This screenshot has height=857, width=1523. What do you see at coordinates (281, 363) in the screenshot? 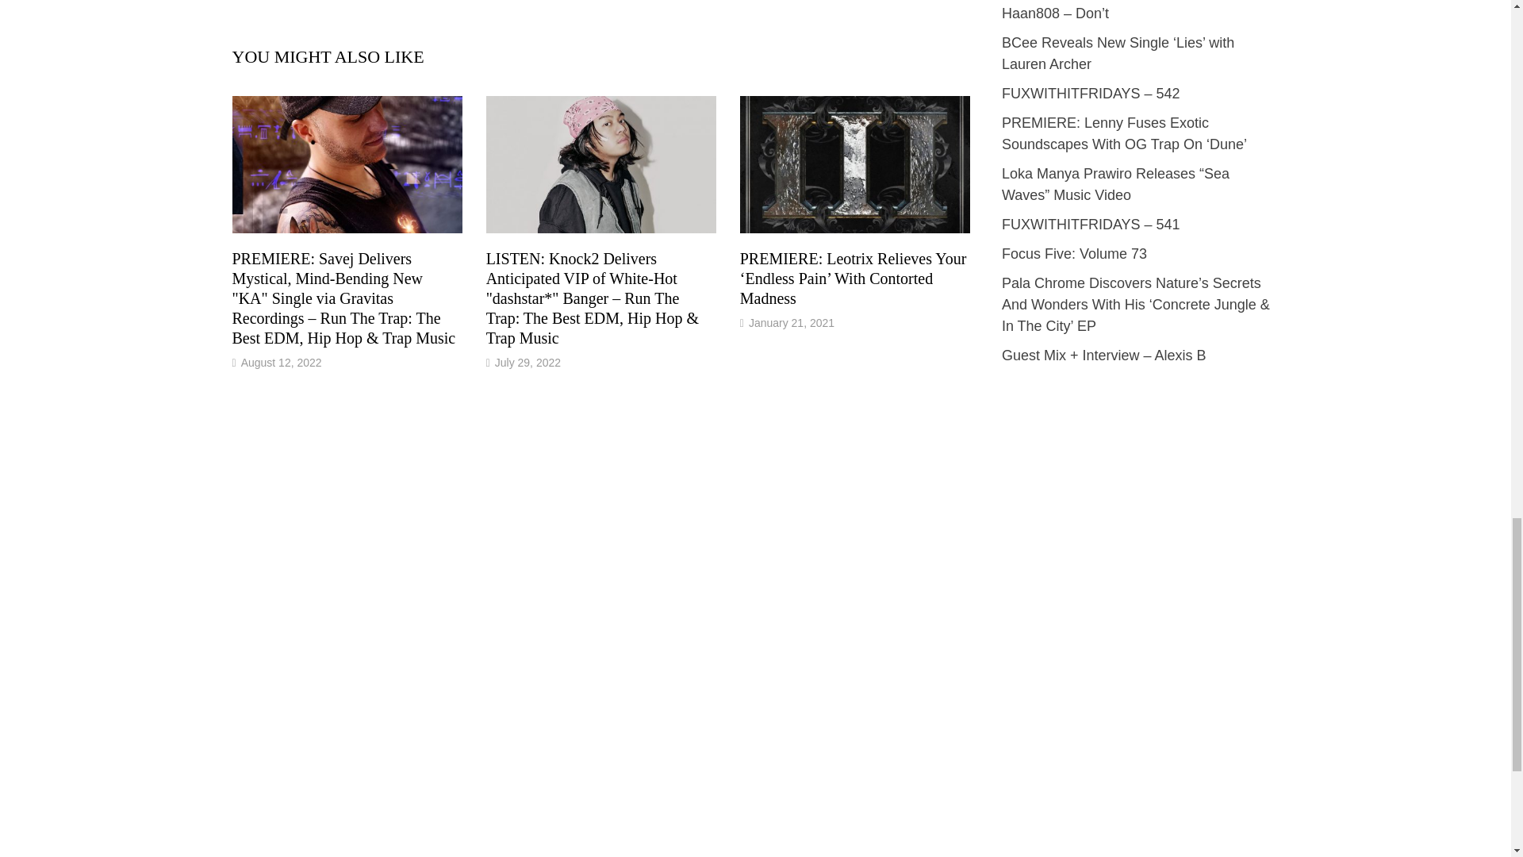
I see `August 12, 2022` at bounding box center [281, 363].